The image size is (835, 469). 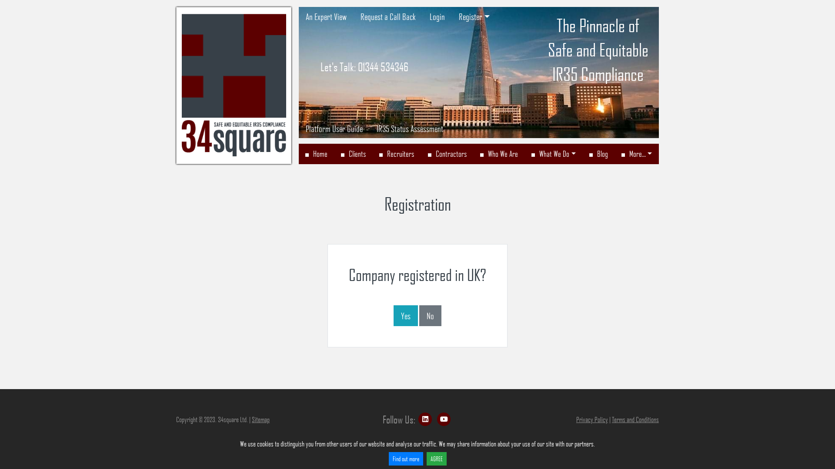 What do you see at coordinates (406, 316) in the screenshot?
I see `Yes` at bounding box center [406, 316].